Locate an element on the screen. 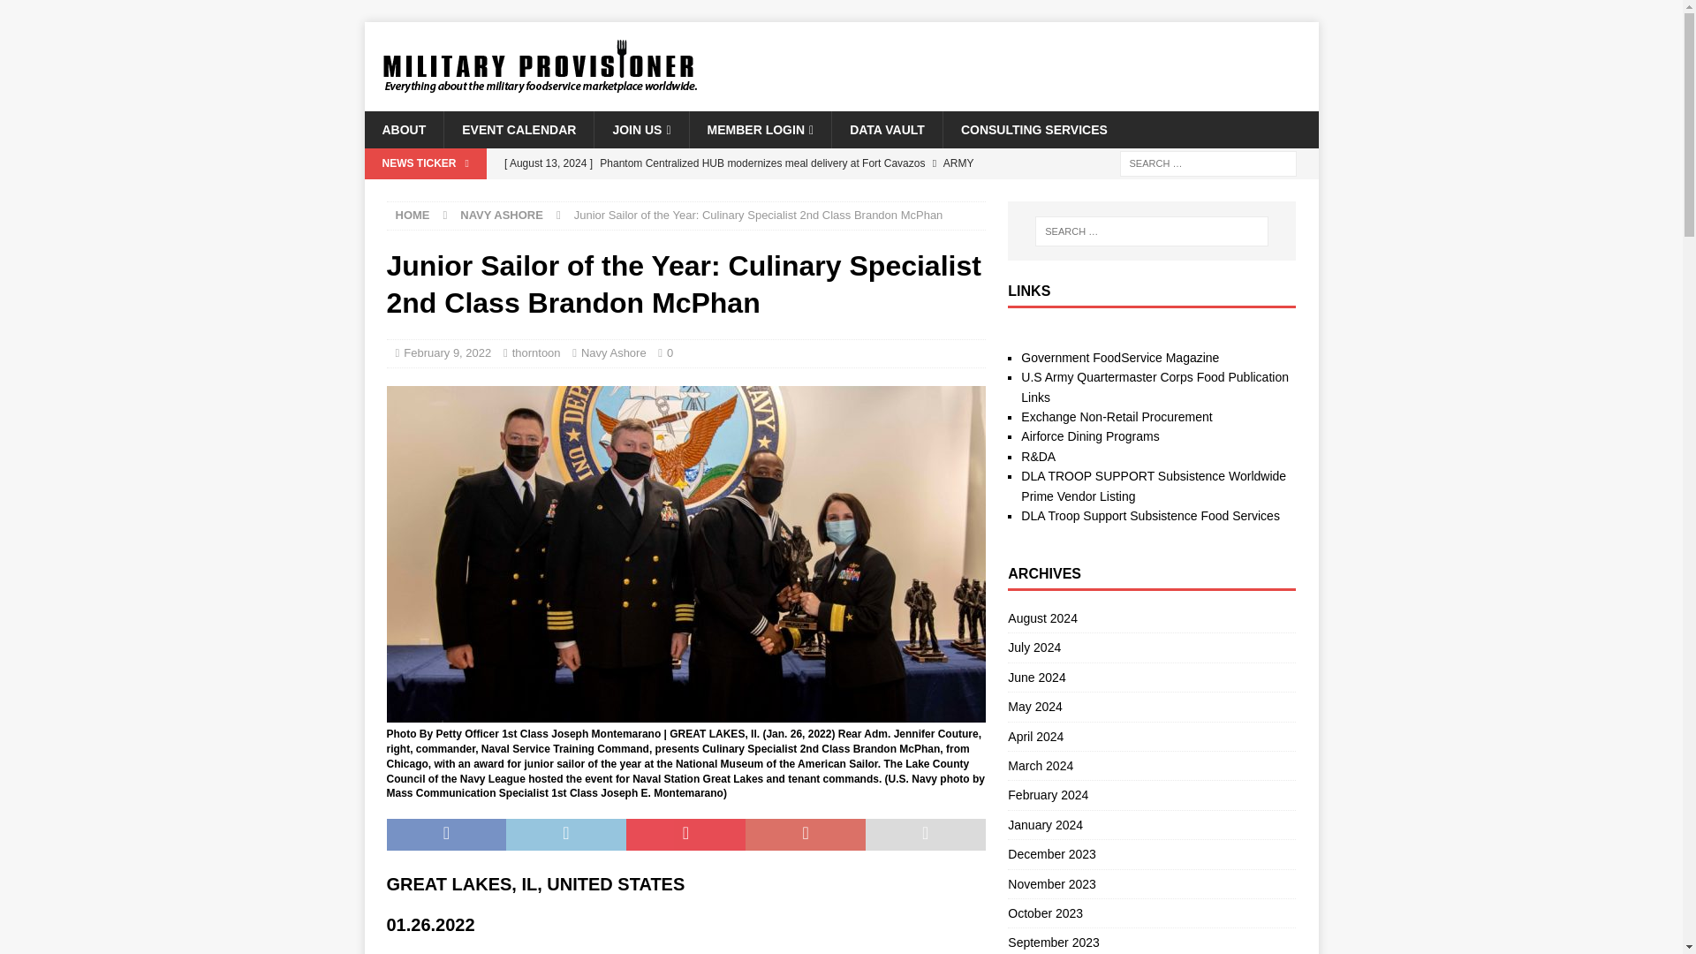 This screenshot has height=954, width=1696. February 9, 2022 is located at coordinates (447, 353).